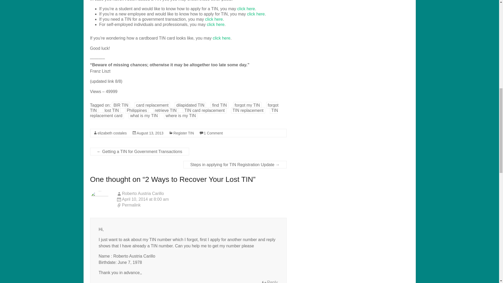 The image size is (503, 283). What do you see at coordinates (180, 115) in the screenshot?
I see `where is my TIN` at bounding box center [180, 115].